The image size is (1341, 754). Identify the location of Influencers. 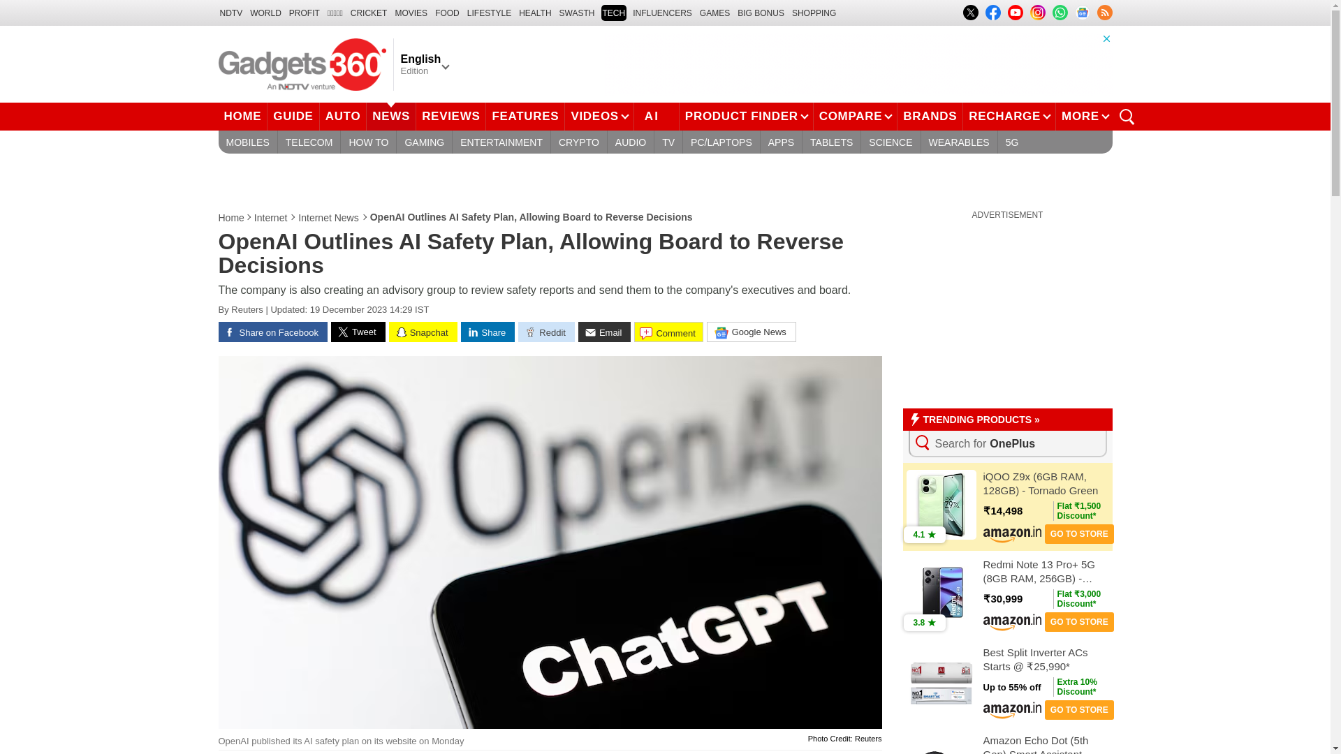
(662, 13).